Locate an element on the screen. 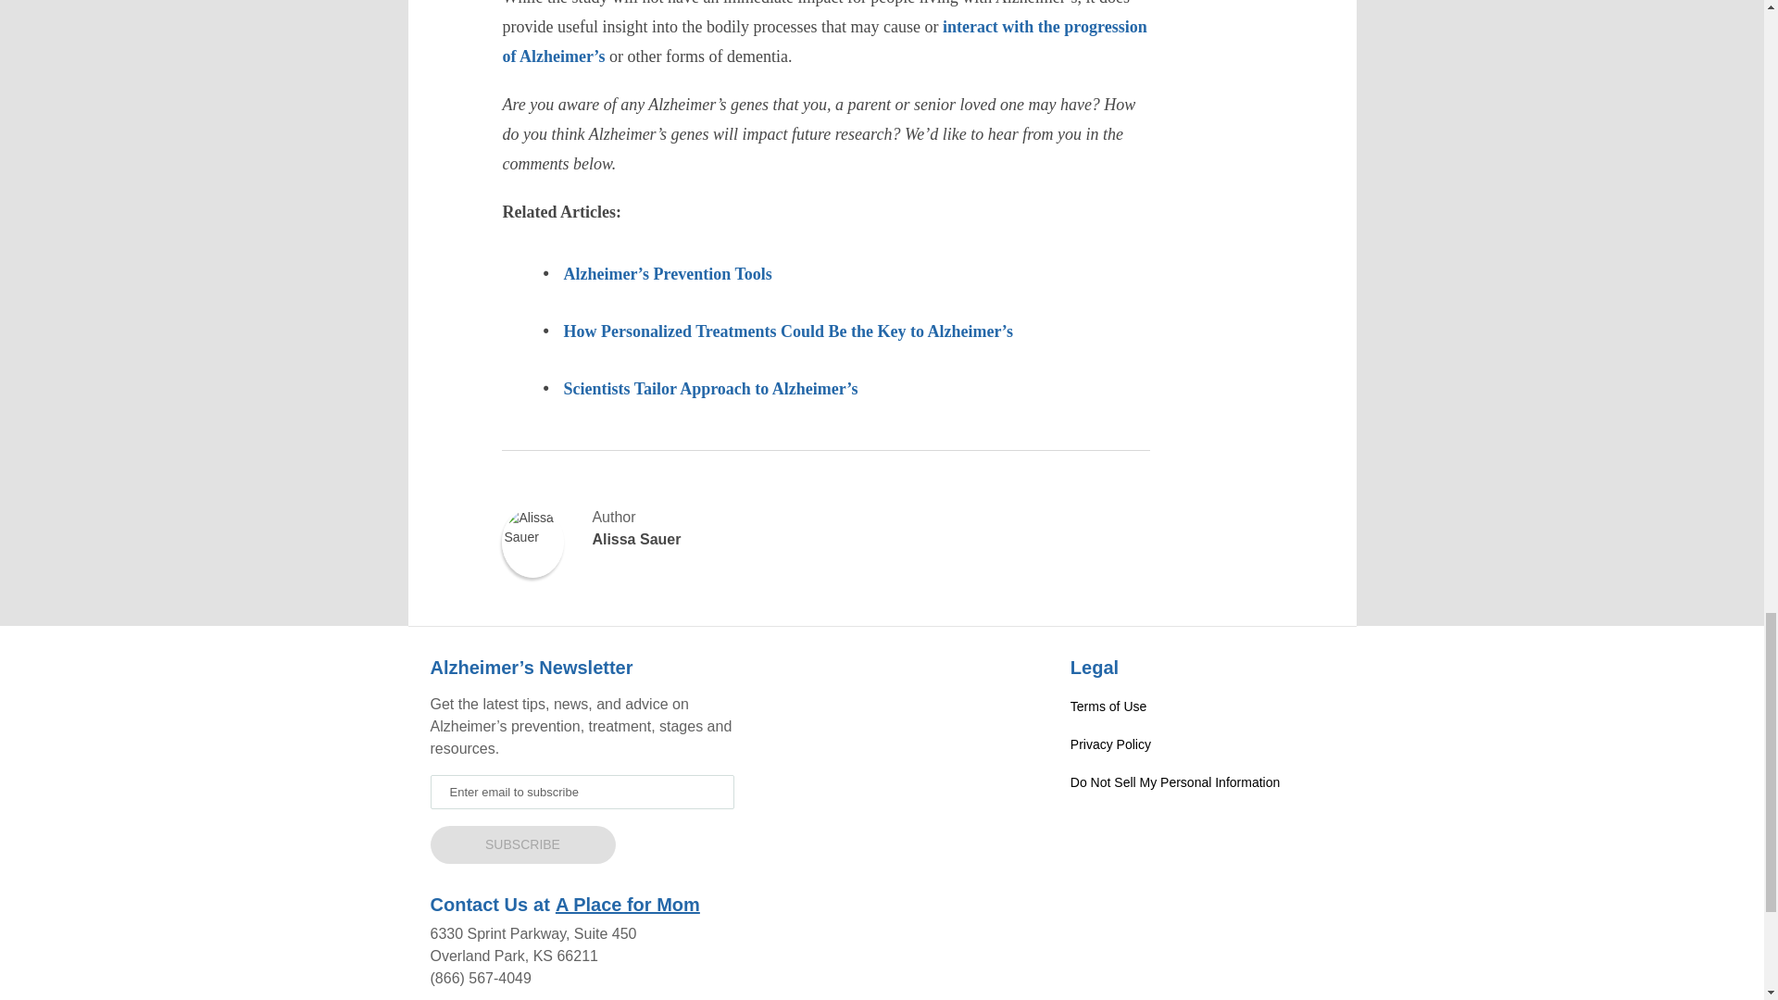  Privacy Policy is located at coordinates (1202, 744).